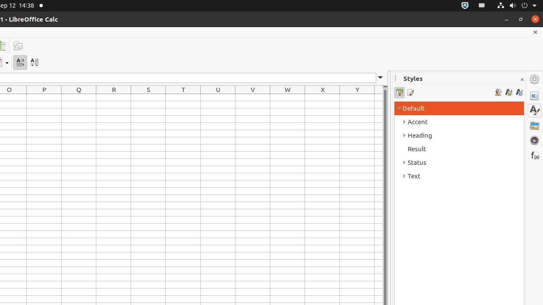 The image size is (543, 305). Describe the element at coordinates (18, 46) in the screenshot. I see `Draw Functions` at that location.